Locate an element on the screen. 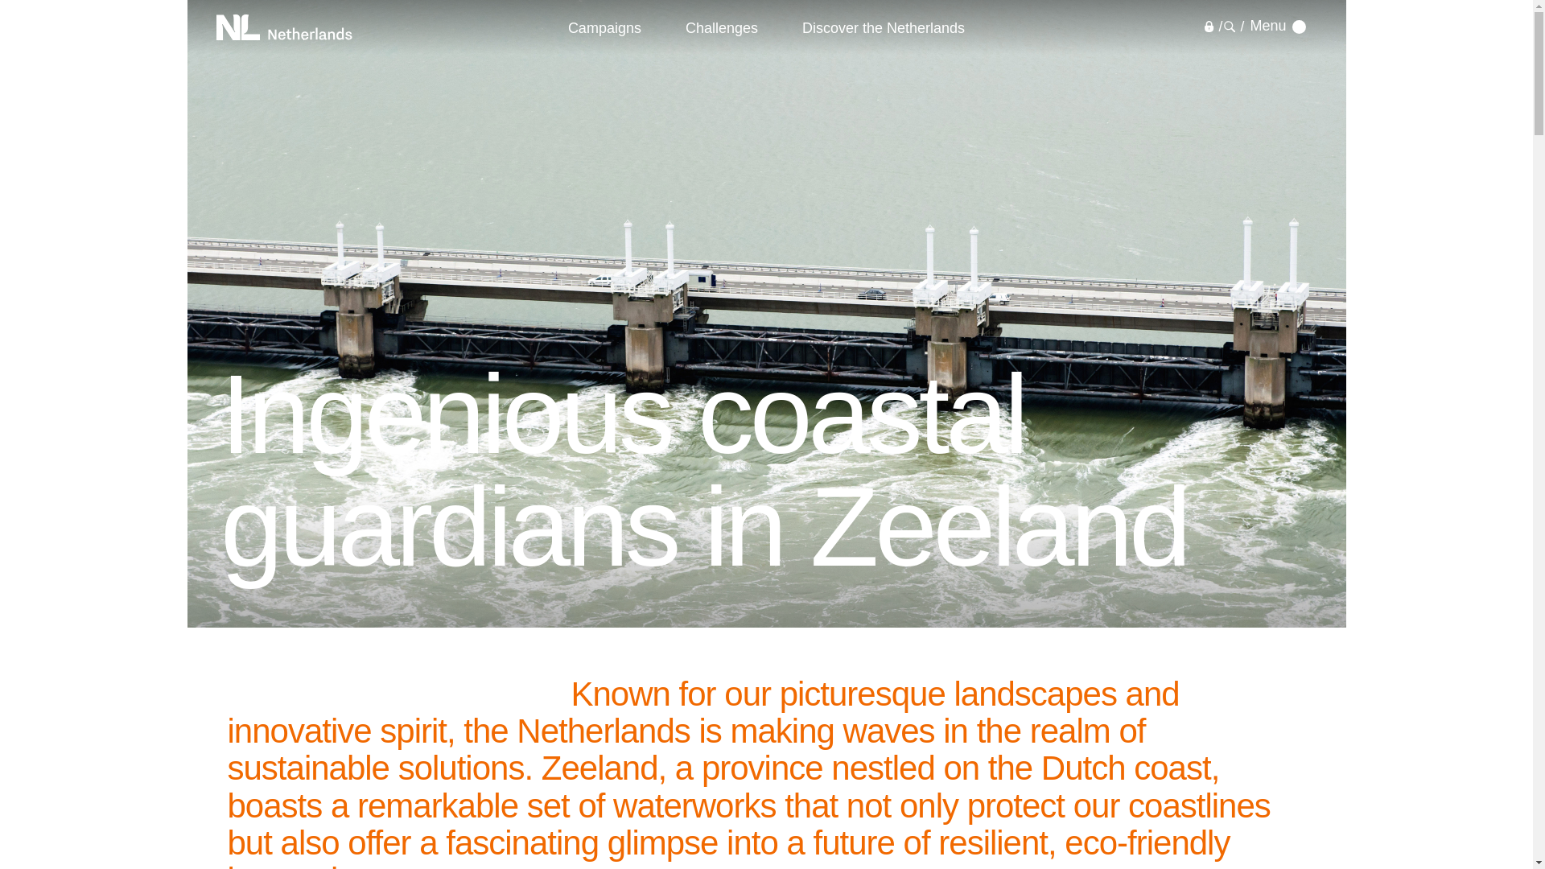 The width and height of the screenshot is (1545, 869). Campaigns is located at coordinates (604, 27).